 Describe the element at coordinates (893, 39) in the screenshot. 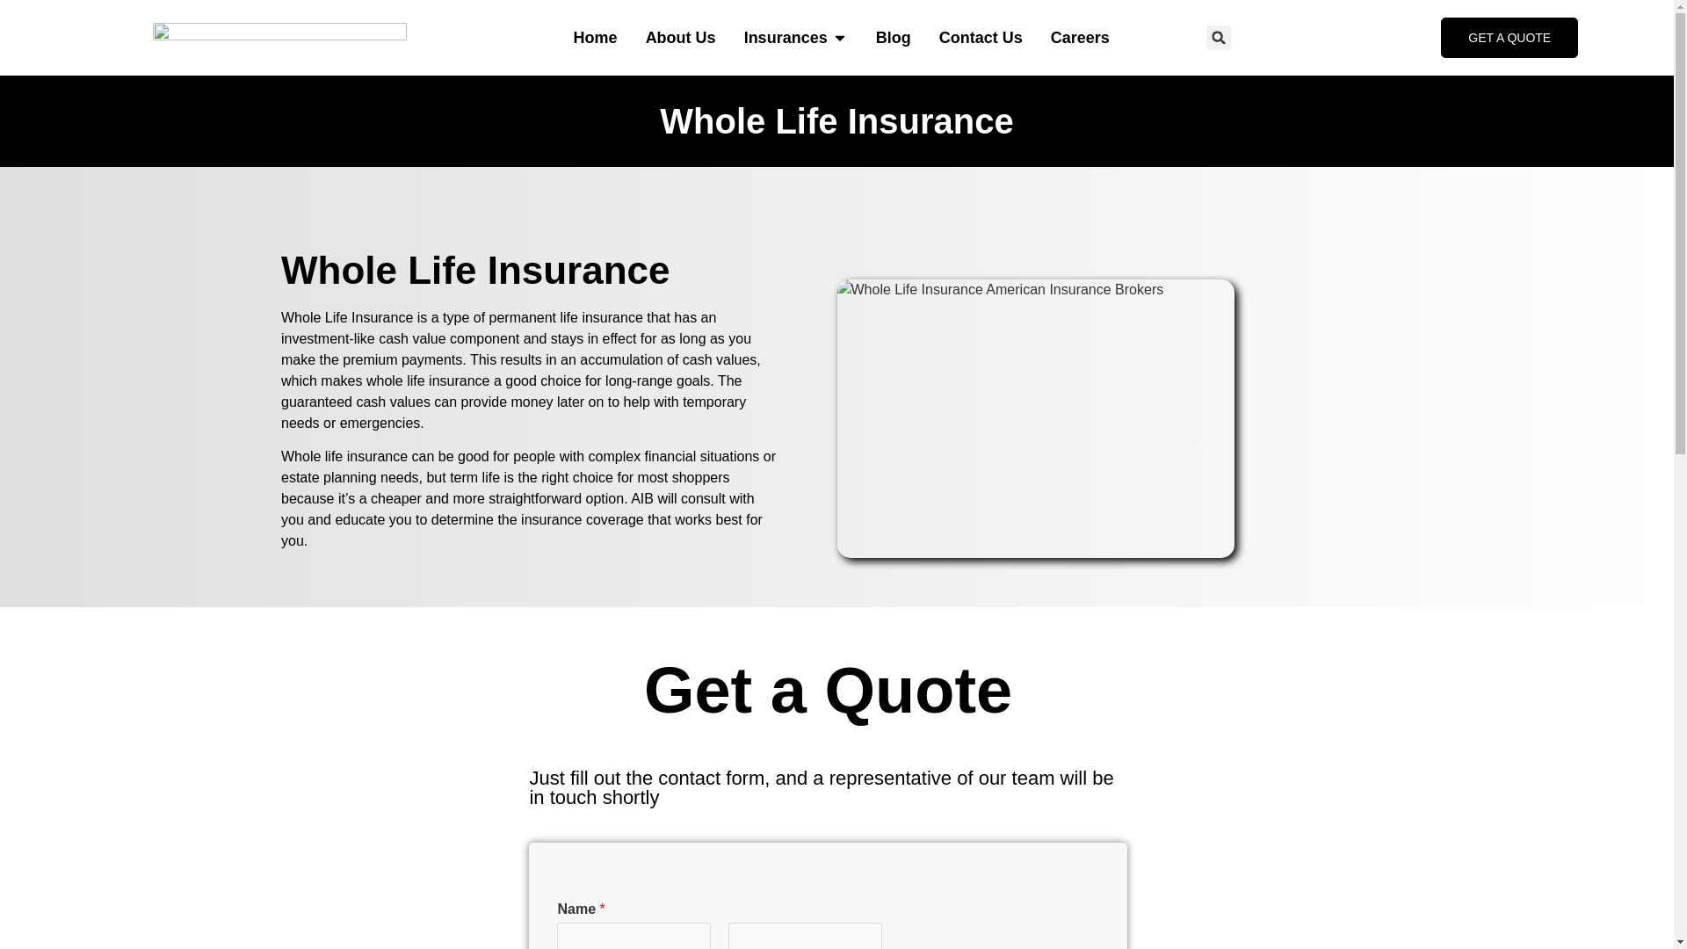

I see `Blog` at that location.